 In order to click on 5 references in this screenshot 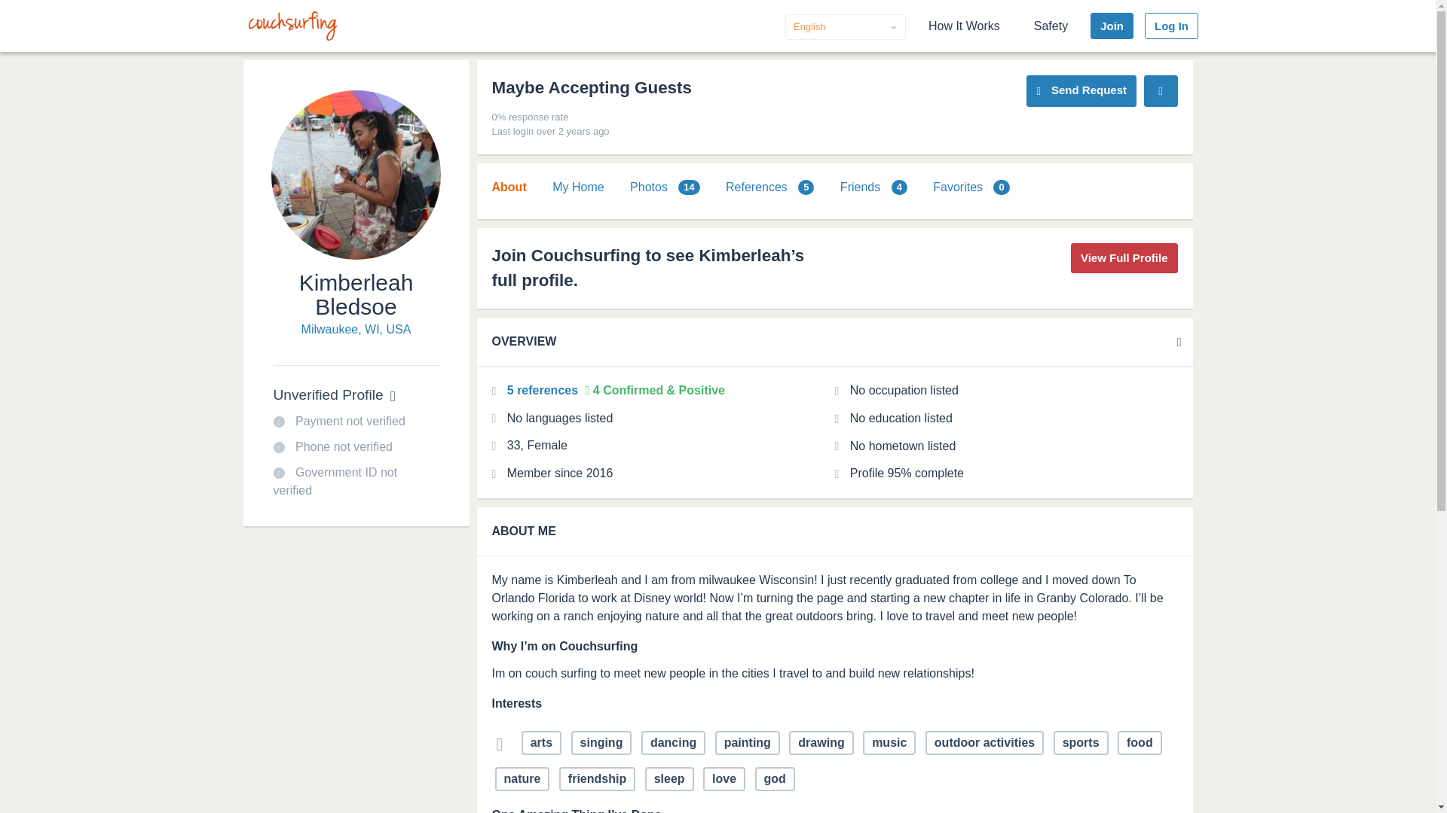, I will do `click(544, 390)`.